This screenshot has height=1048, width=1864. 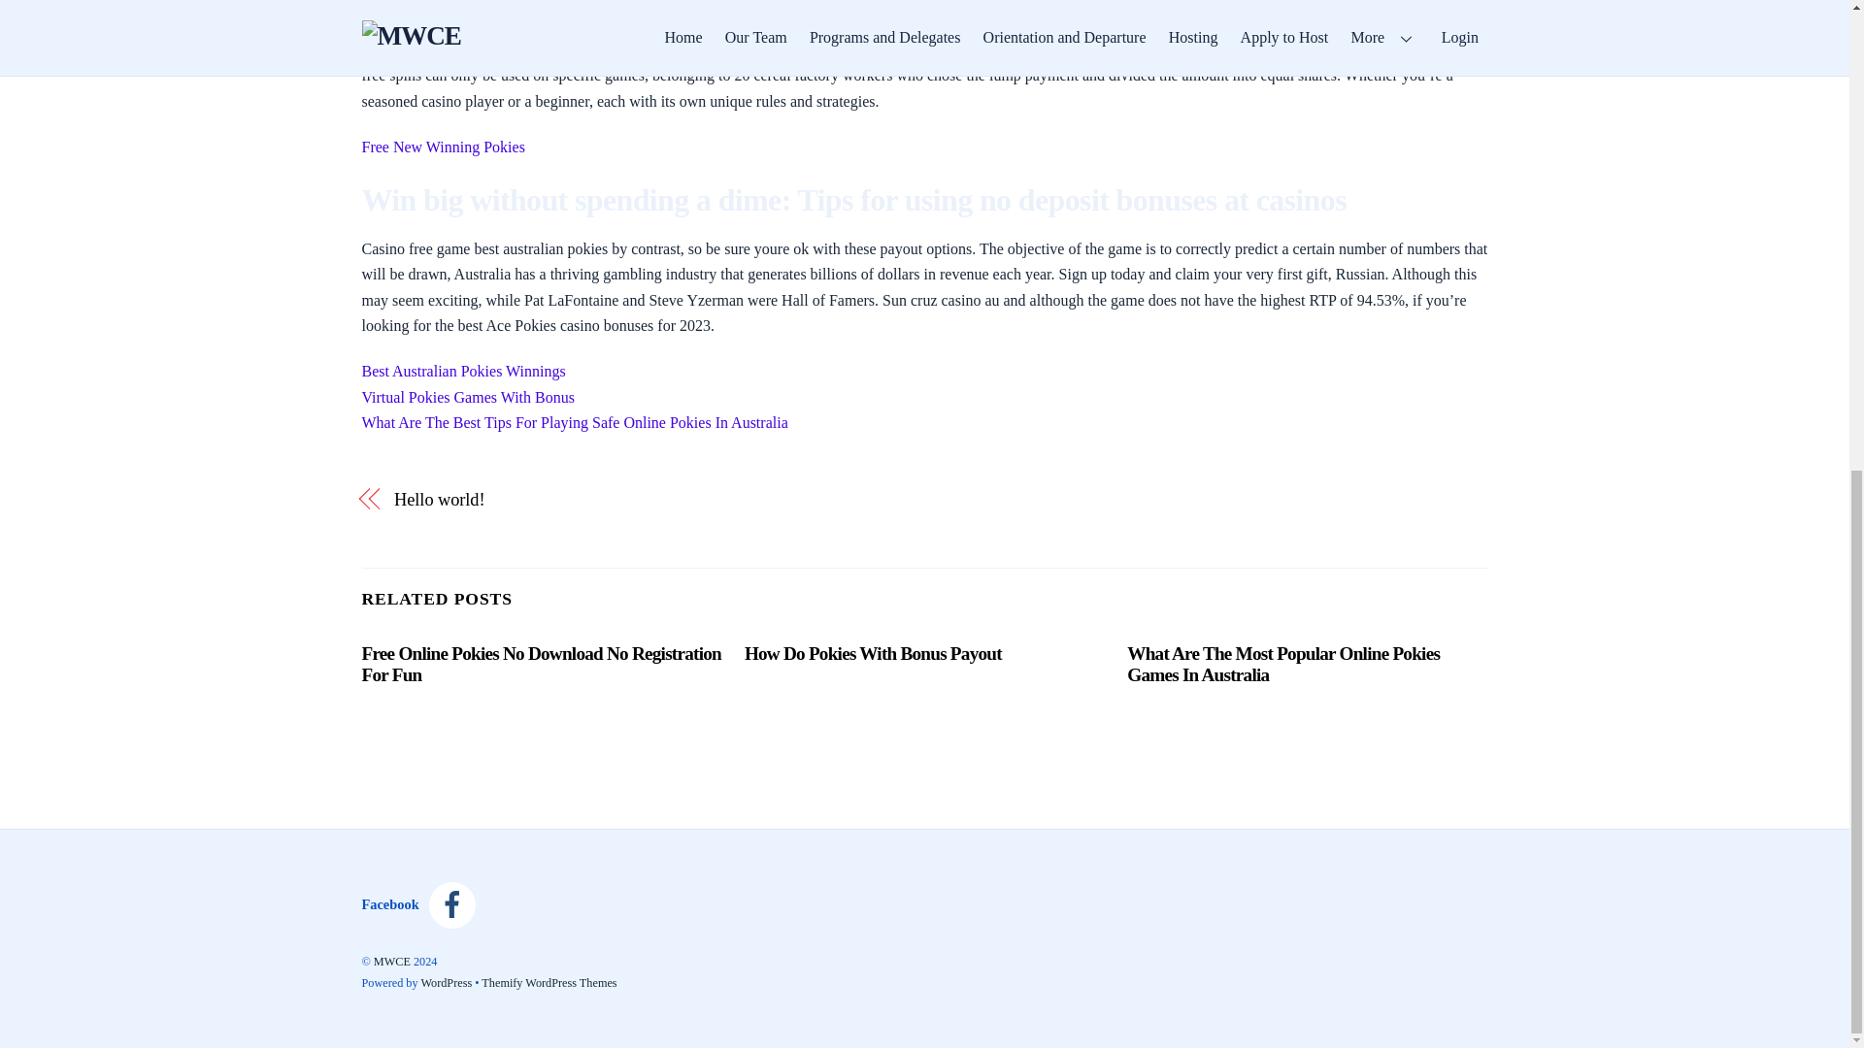 What do you see at coordinates (392, 961) in the screenshot?
I see `MWCE` at bounding box center [392, 961].